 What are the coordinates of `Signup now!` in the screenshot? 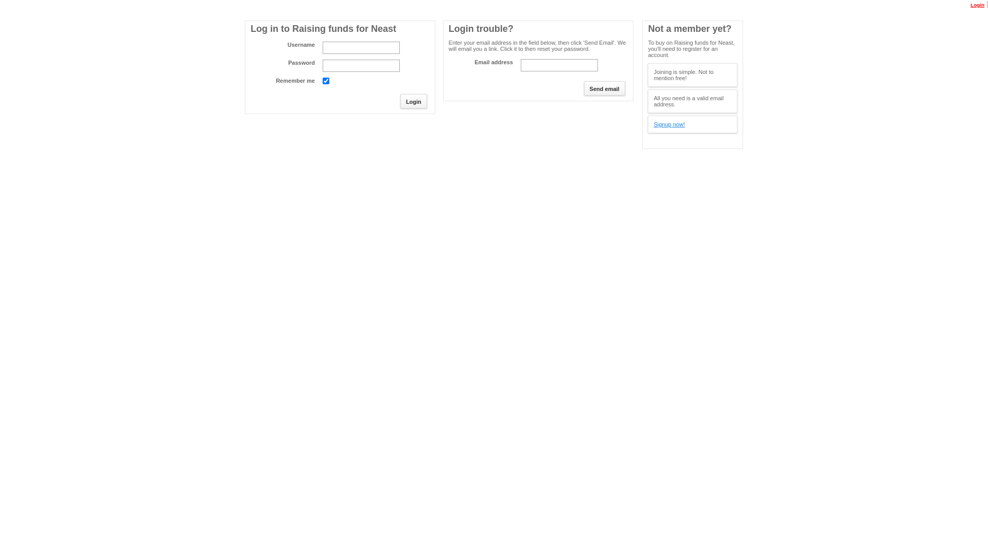 It's located at (669, 124).